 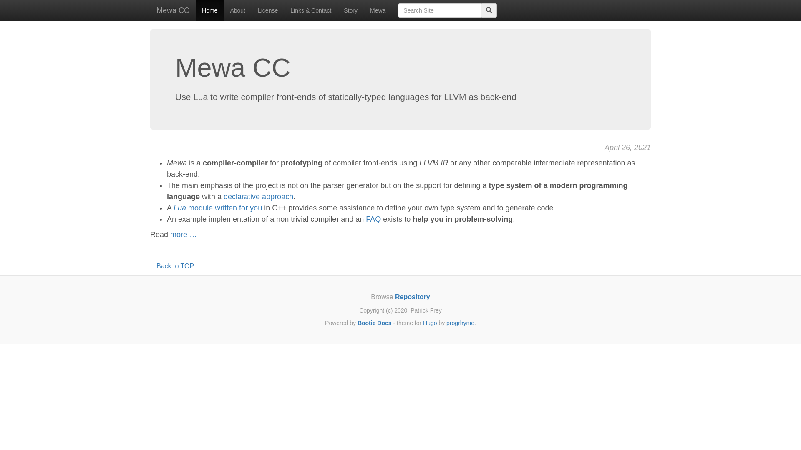 What do you see at coordinates (218, 207) in the screenshot?
I see `Lua module written for you` at bounding box center [218, 207].